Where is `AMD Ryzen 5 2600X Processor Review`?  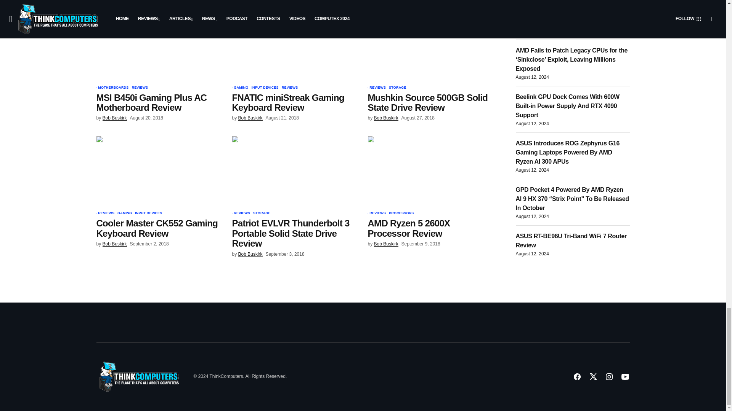
AMD Ryzen 5 2600X Processor Review is located at coordinates (431, 172).